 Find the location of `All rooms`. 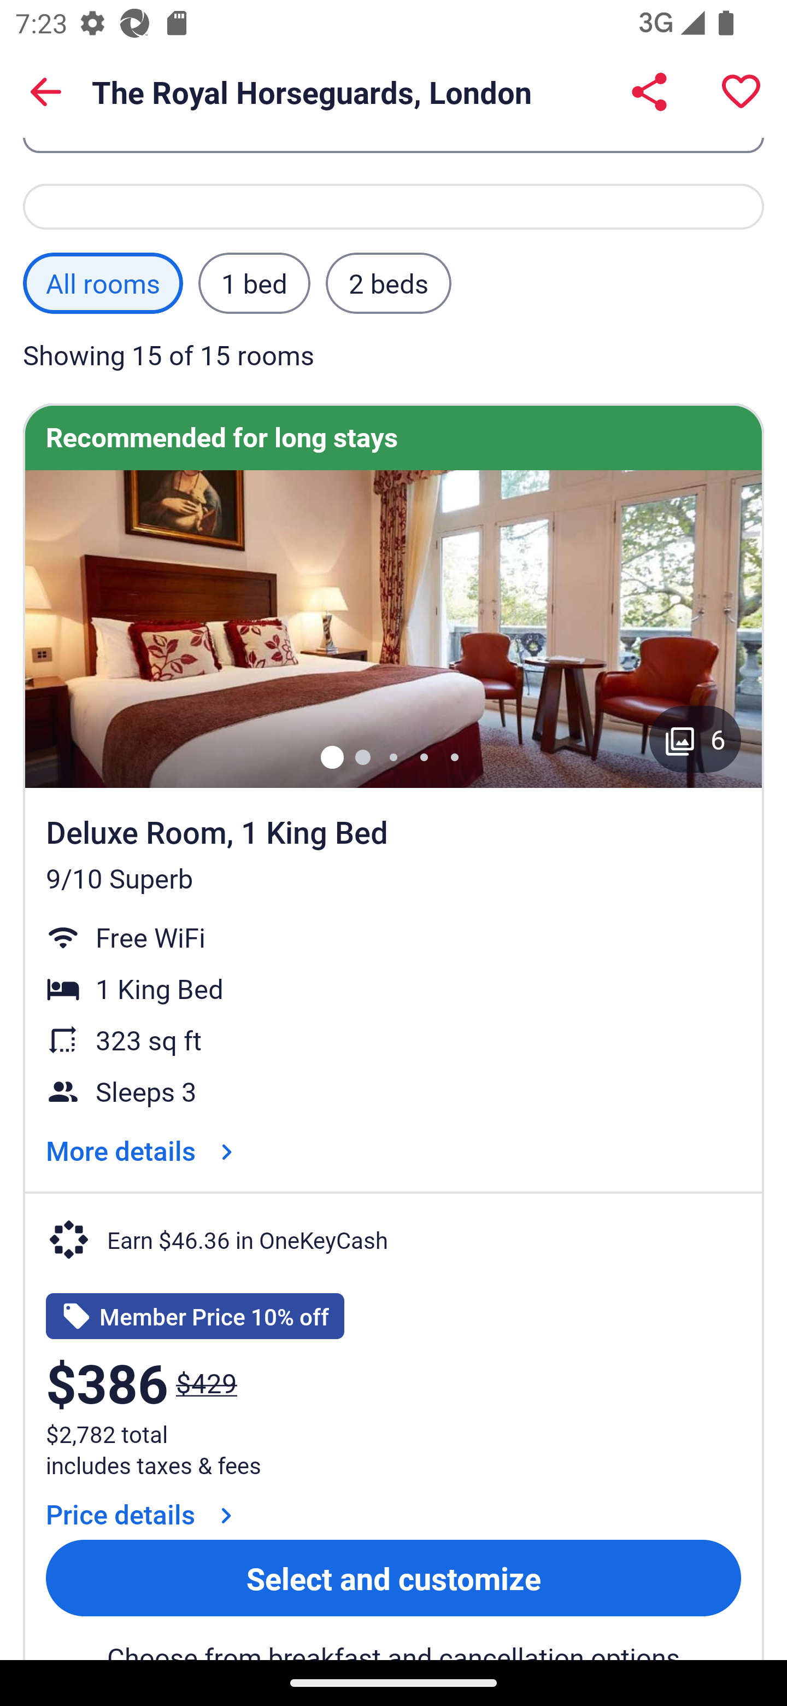

All rooms is located at coordinates (103, 283).